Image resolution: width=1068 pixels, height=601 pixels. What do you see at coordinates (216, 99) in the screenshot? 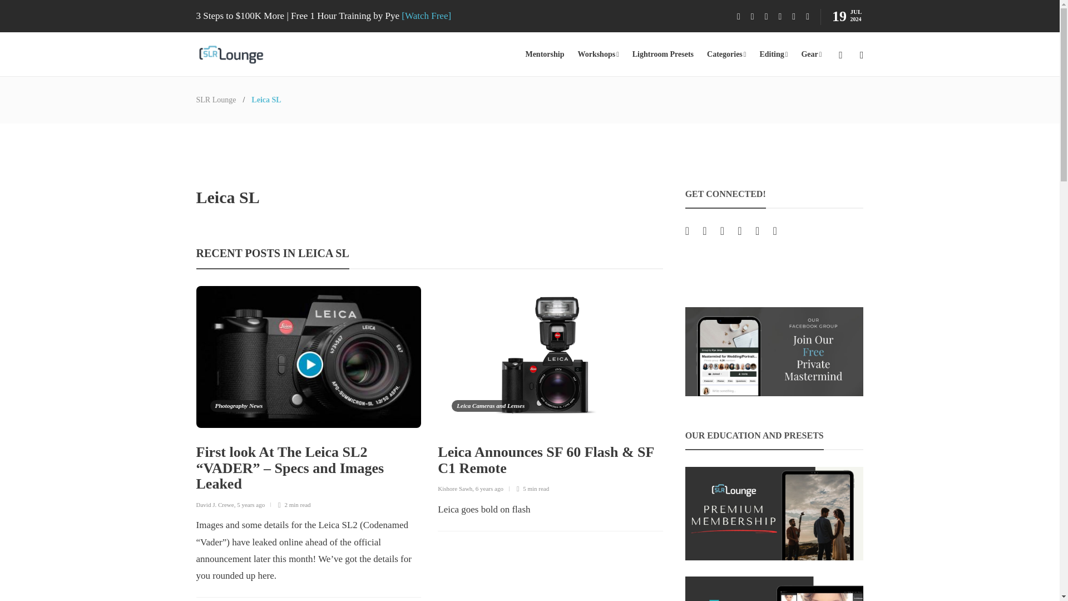
I see `SLR Lounge` at bounding box center [216, 99].